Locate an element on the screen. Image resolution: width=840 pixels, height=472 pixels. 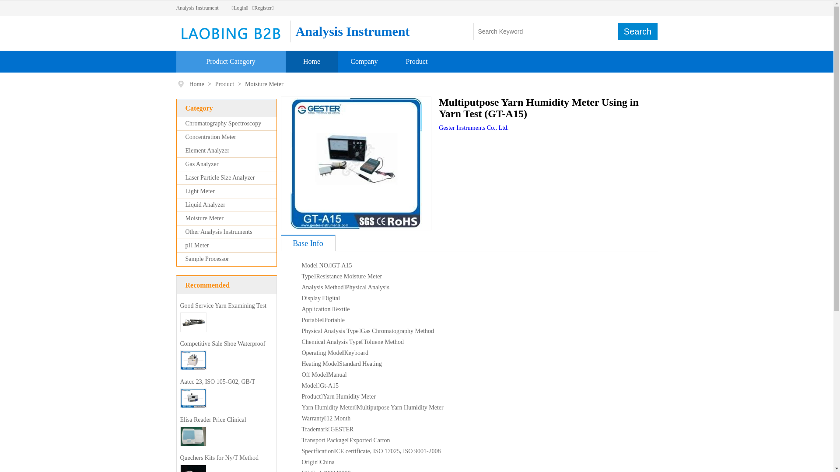
Home is located at coordinates (197, 84).